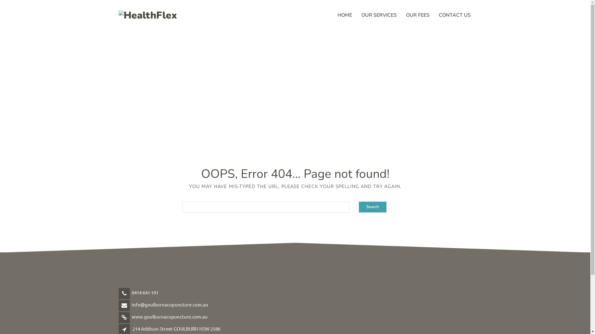 This screenshot has height=334, width=595. What do you see at coordinates (417, 15) in the screenshot?
I see `OUR FEES` at bounding box center [417, 15].